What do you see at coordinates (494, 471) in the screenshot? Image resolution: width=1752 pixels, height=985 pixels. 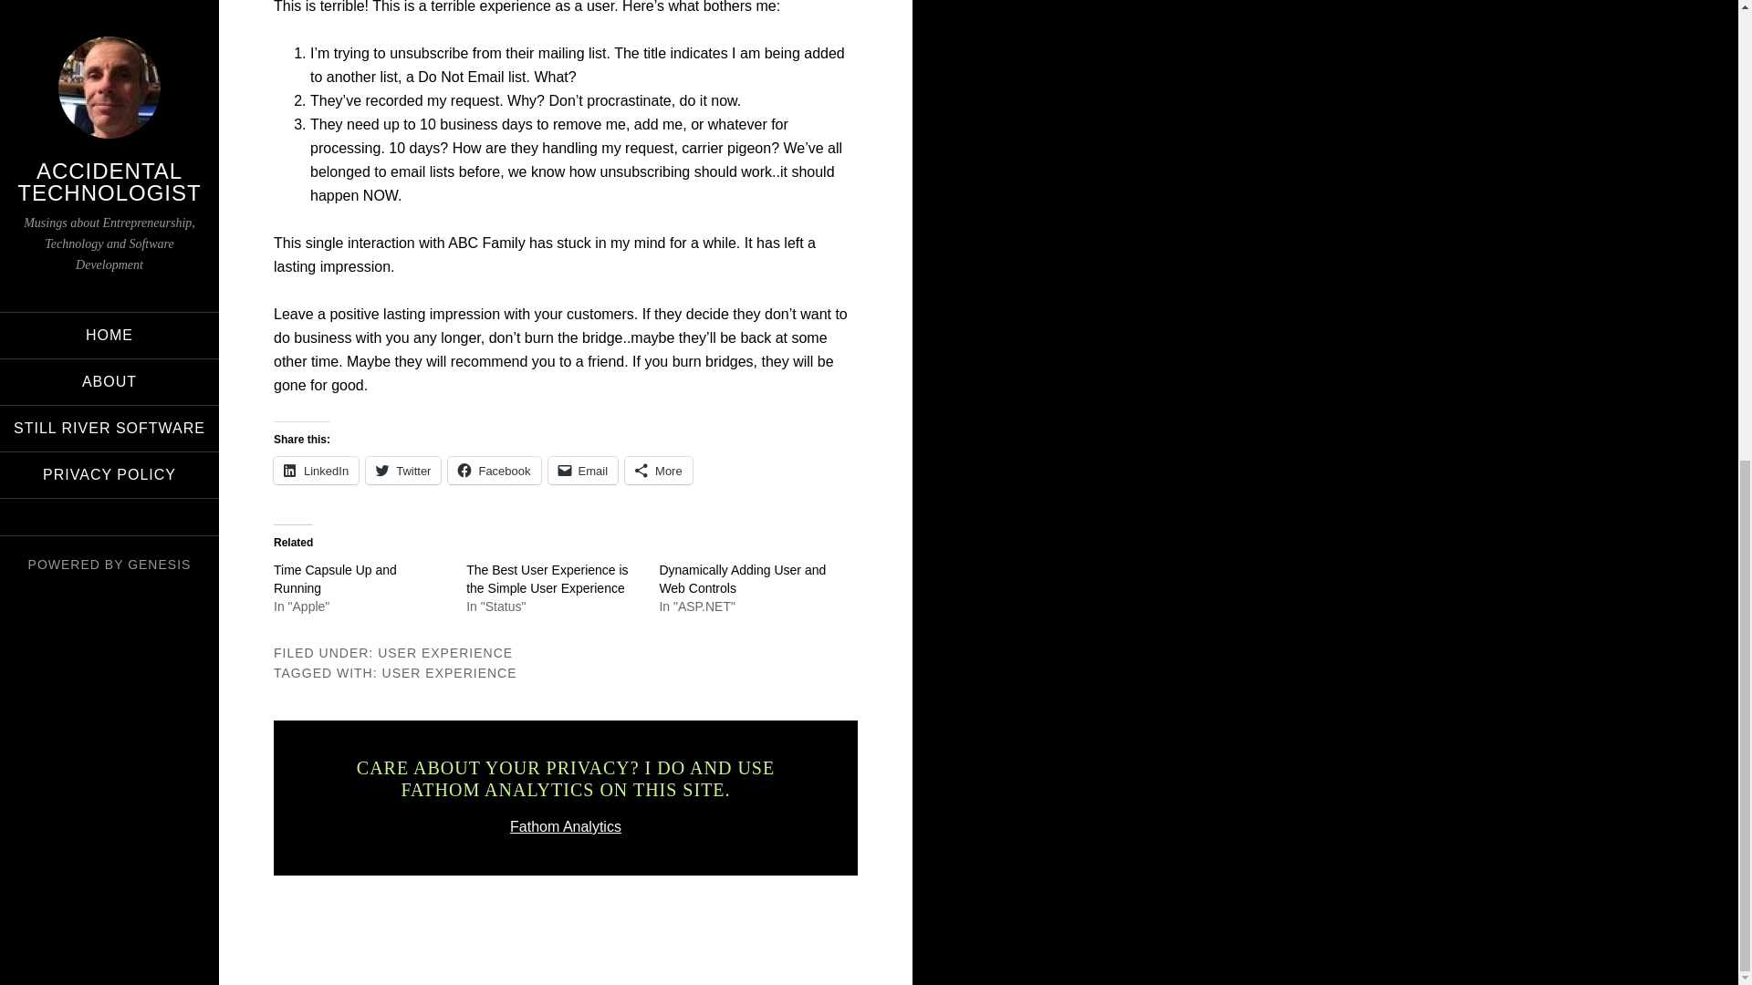 I see `Facebook` at bounding box center [494, 471].